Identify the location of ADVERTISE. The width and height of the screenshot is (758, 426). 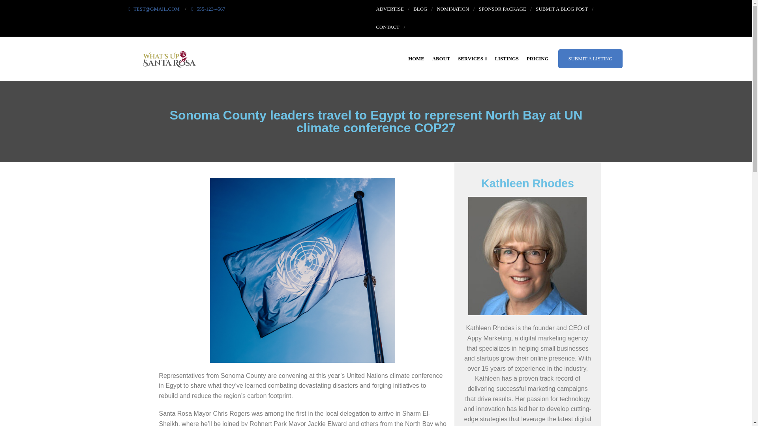
(389, 9).